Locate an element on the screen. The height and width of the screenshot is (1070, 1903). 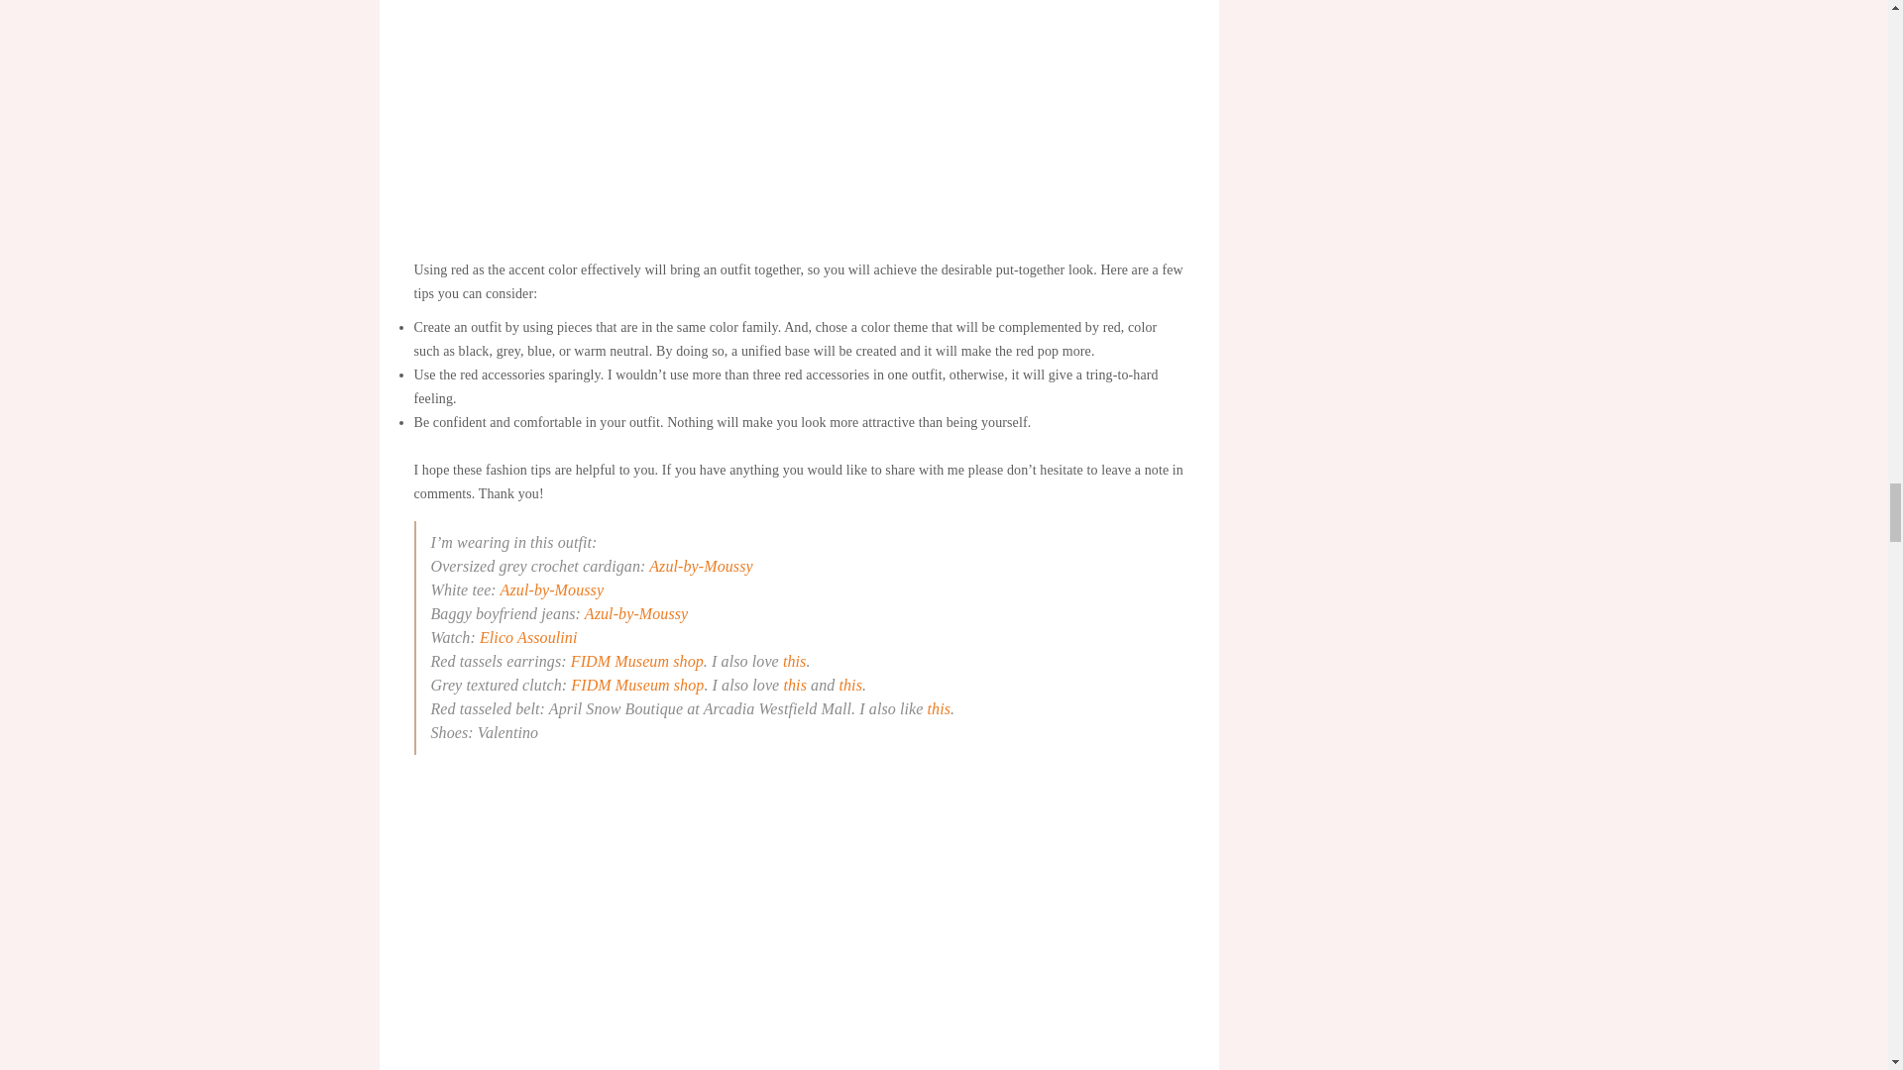
Azul-by-Moussy is located at coordinates (636, 613).